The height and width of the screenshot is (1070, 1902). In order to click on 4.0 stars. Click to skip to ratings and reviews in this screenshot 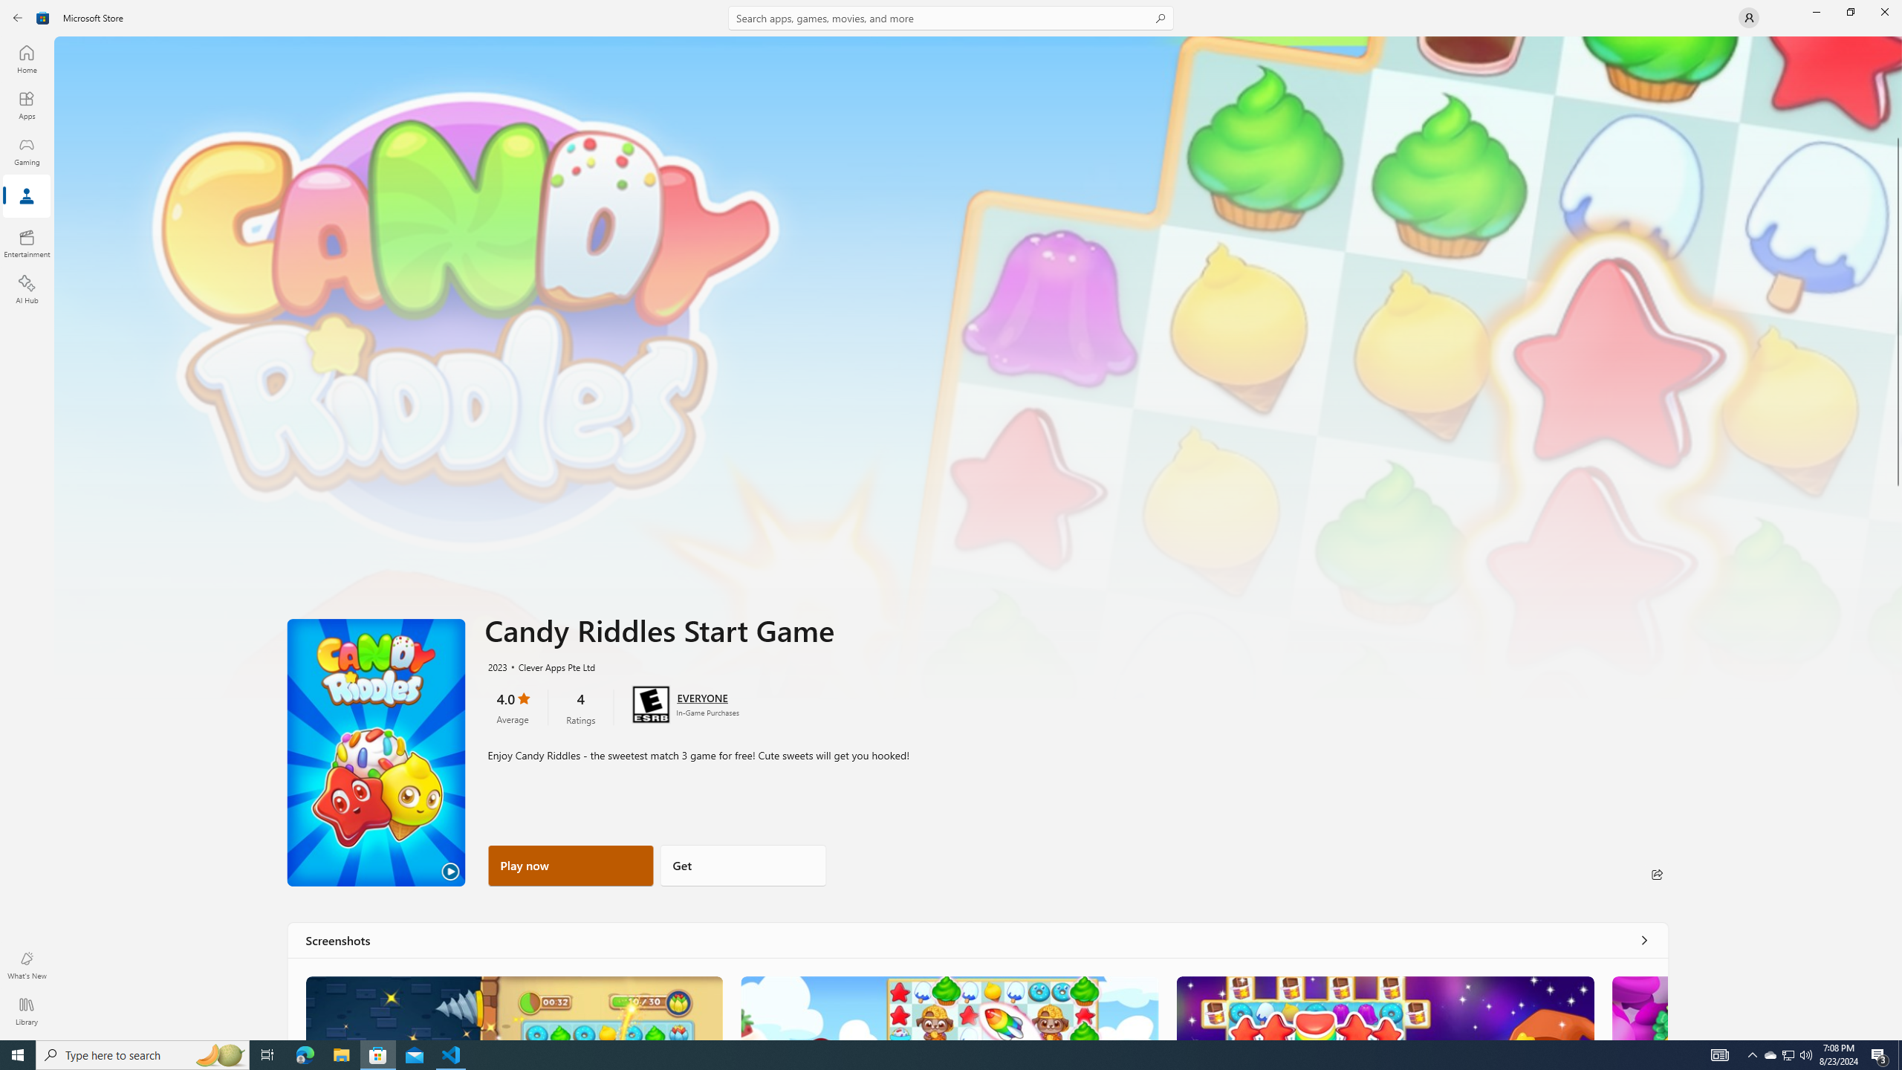, I will do `click(513, 707)`.